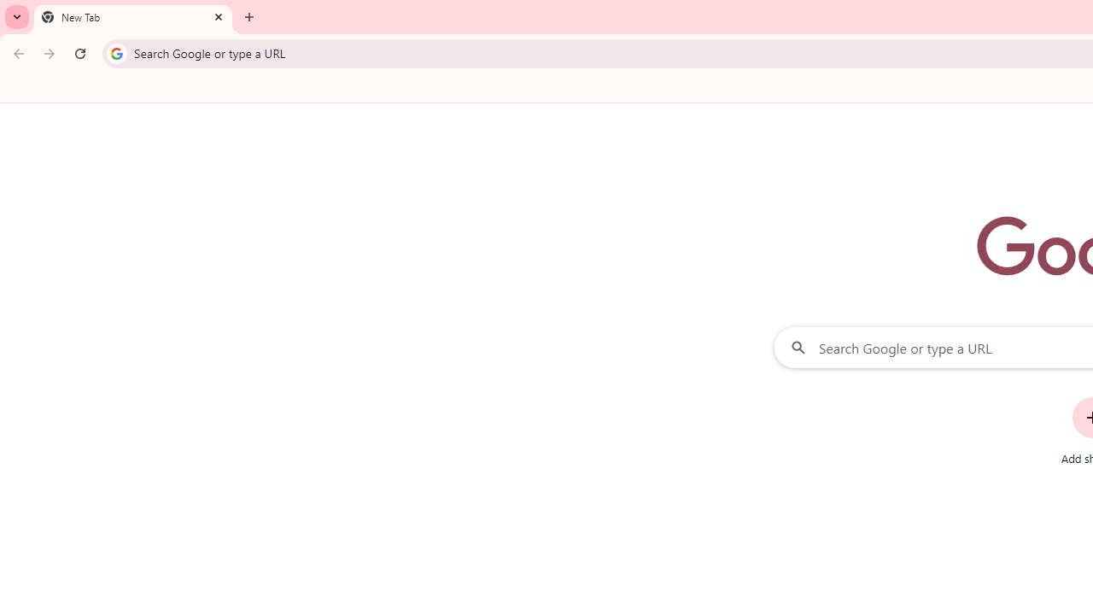 The height and width of the screenshot is (615, 1093). What do you see at coordinates (116, 53) in the screenshot?
I see `Search icon` at bounding box center [116, 53].